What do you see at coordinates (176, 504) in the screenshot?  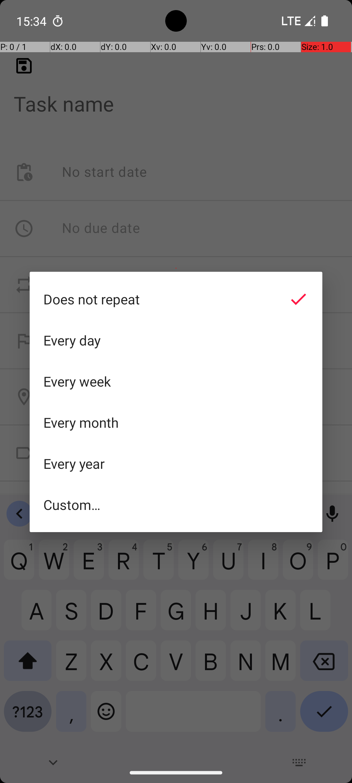 I see `Custom…` at bounding box center [176, 504].